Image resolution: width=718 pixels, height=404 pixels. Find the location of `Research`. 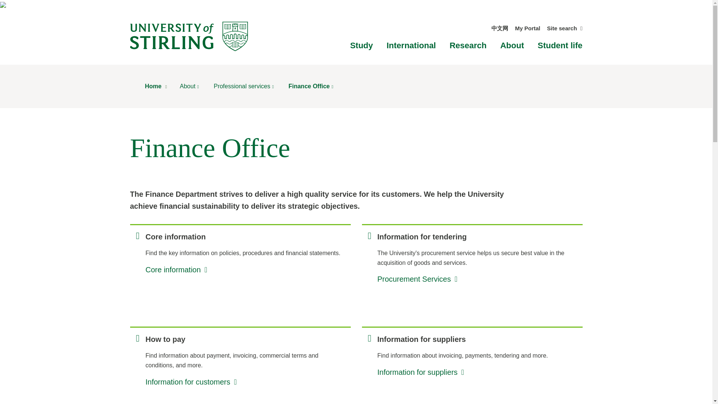

Research is located at coordinates (468, 45).